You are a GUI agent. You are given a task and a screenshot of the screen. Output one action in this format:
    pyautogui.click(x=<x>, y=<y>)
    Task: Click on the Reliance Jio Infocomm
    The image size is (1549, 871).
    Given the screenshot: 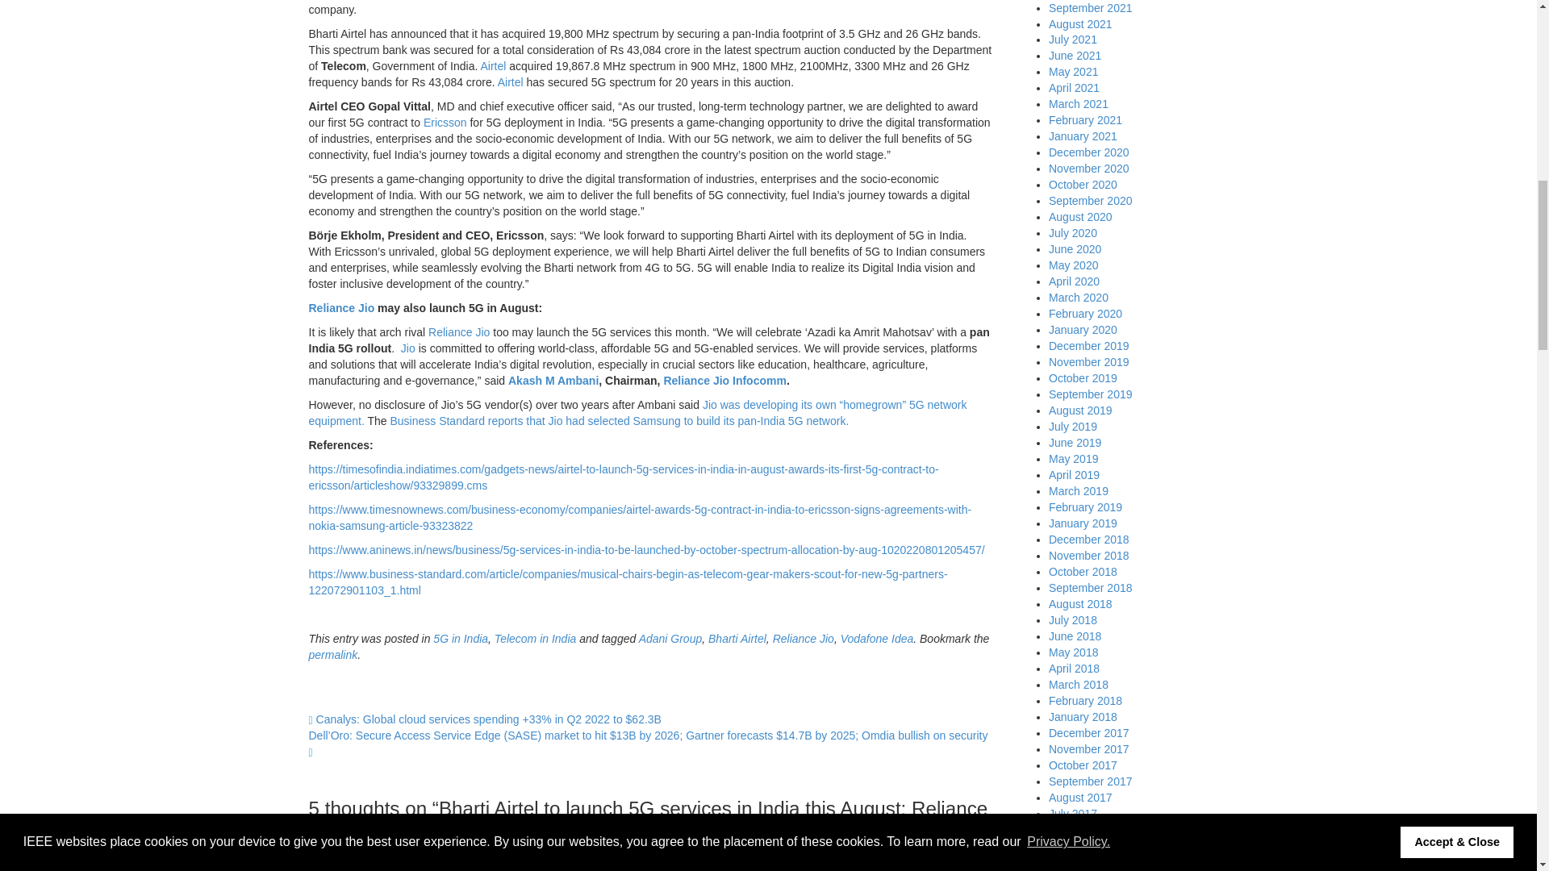 What is the action you would take?
    pyautogui.click(x=724, y=381)
    